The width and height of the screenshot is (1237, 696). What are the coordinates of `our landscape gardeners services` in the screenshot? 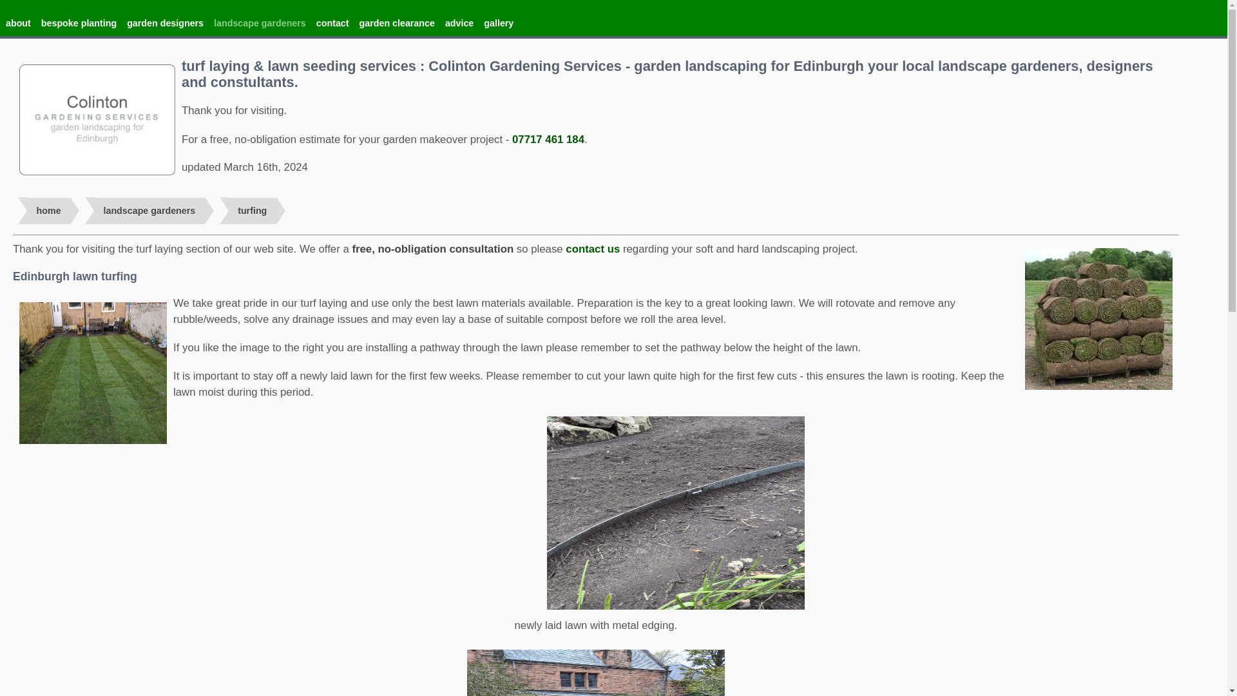 It's located at (148, 210).